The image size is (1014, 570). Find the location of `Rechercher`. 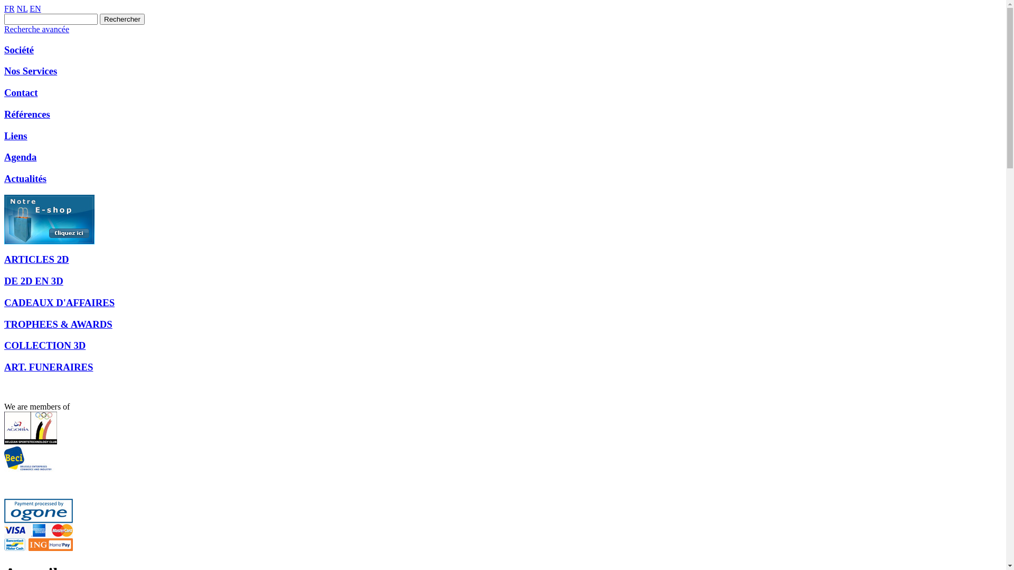

Rechercher is located at coordinates (123, 19).